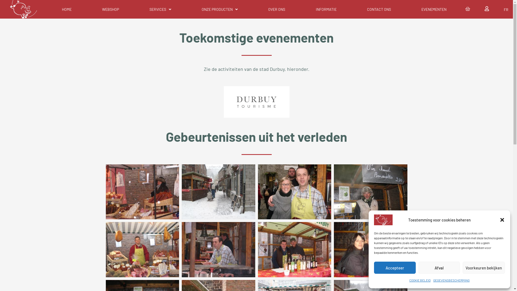  I want to click on FR, so click(505, 9).